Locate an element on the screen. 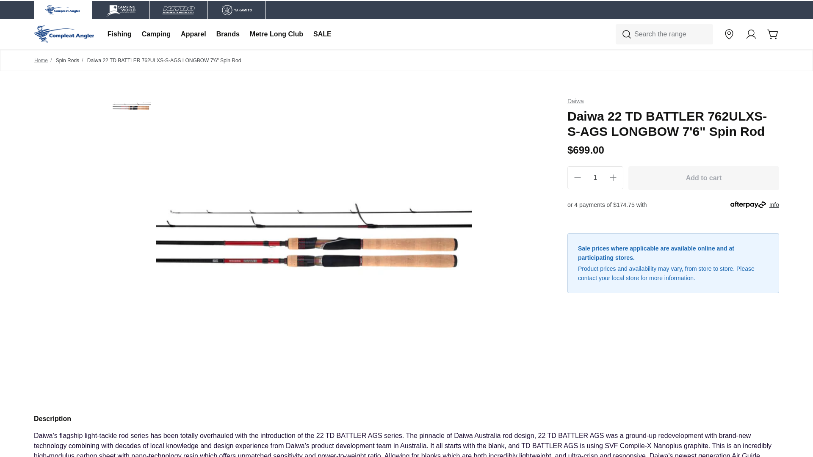 This screenshot has height=457, width=813. Compleat Angler Australia is located at coordinates (64, 34).